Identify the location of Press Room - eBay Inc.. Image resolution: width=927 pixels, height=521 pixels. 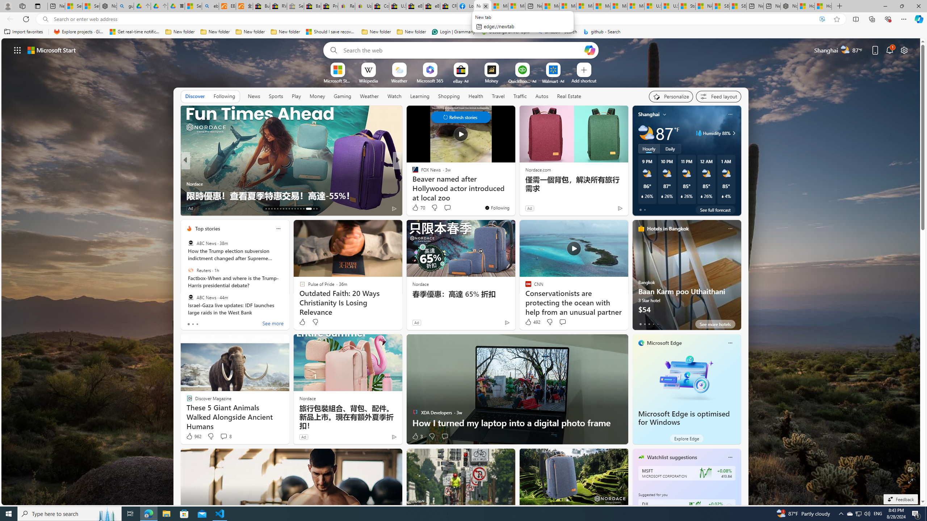
(330, 6).